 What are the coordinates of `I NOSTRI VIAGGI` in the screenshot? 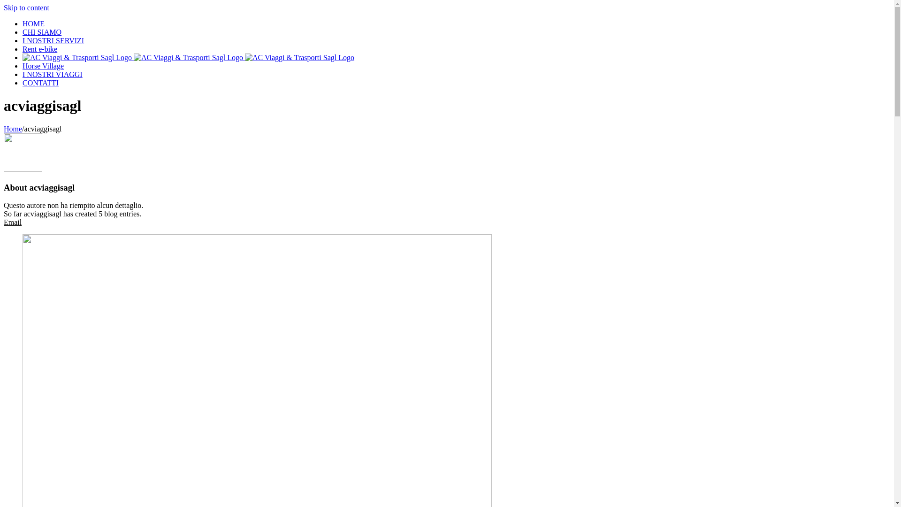 It's located at (53, 74).